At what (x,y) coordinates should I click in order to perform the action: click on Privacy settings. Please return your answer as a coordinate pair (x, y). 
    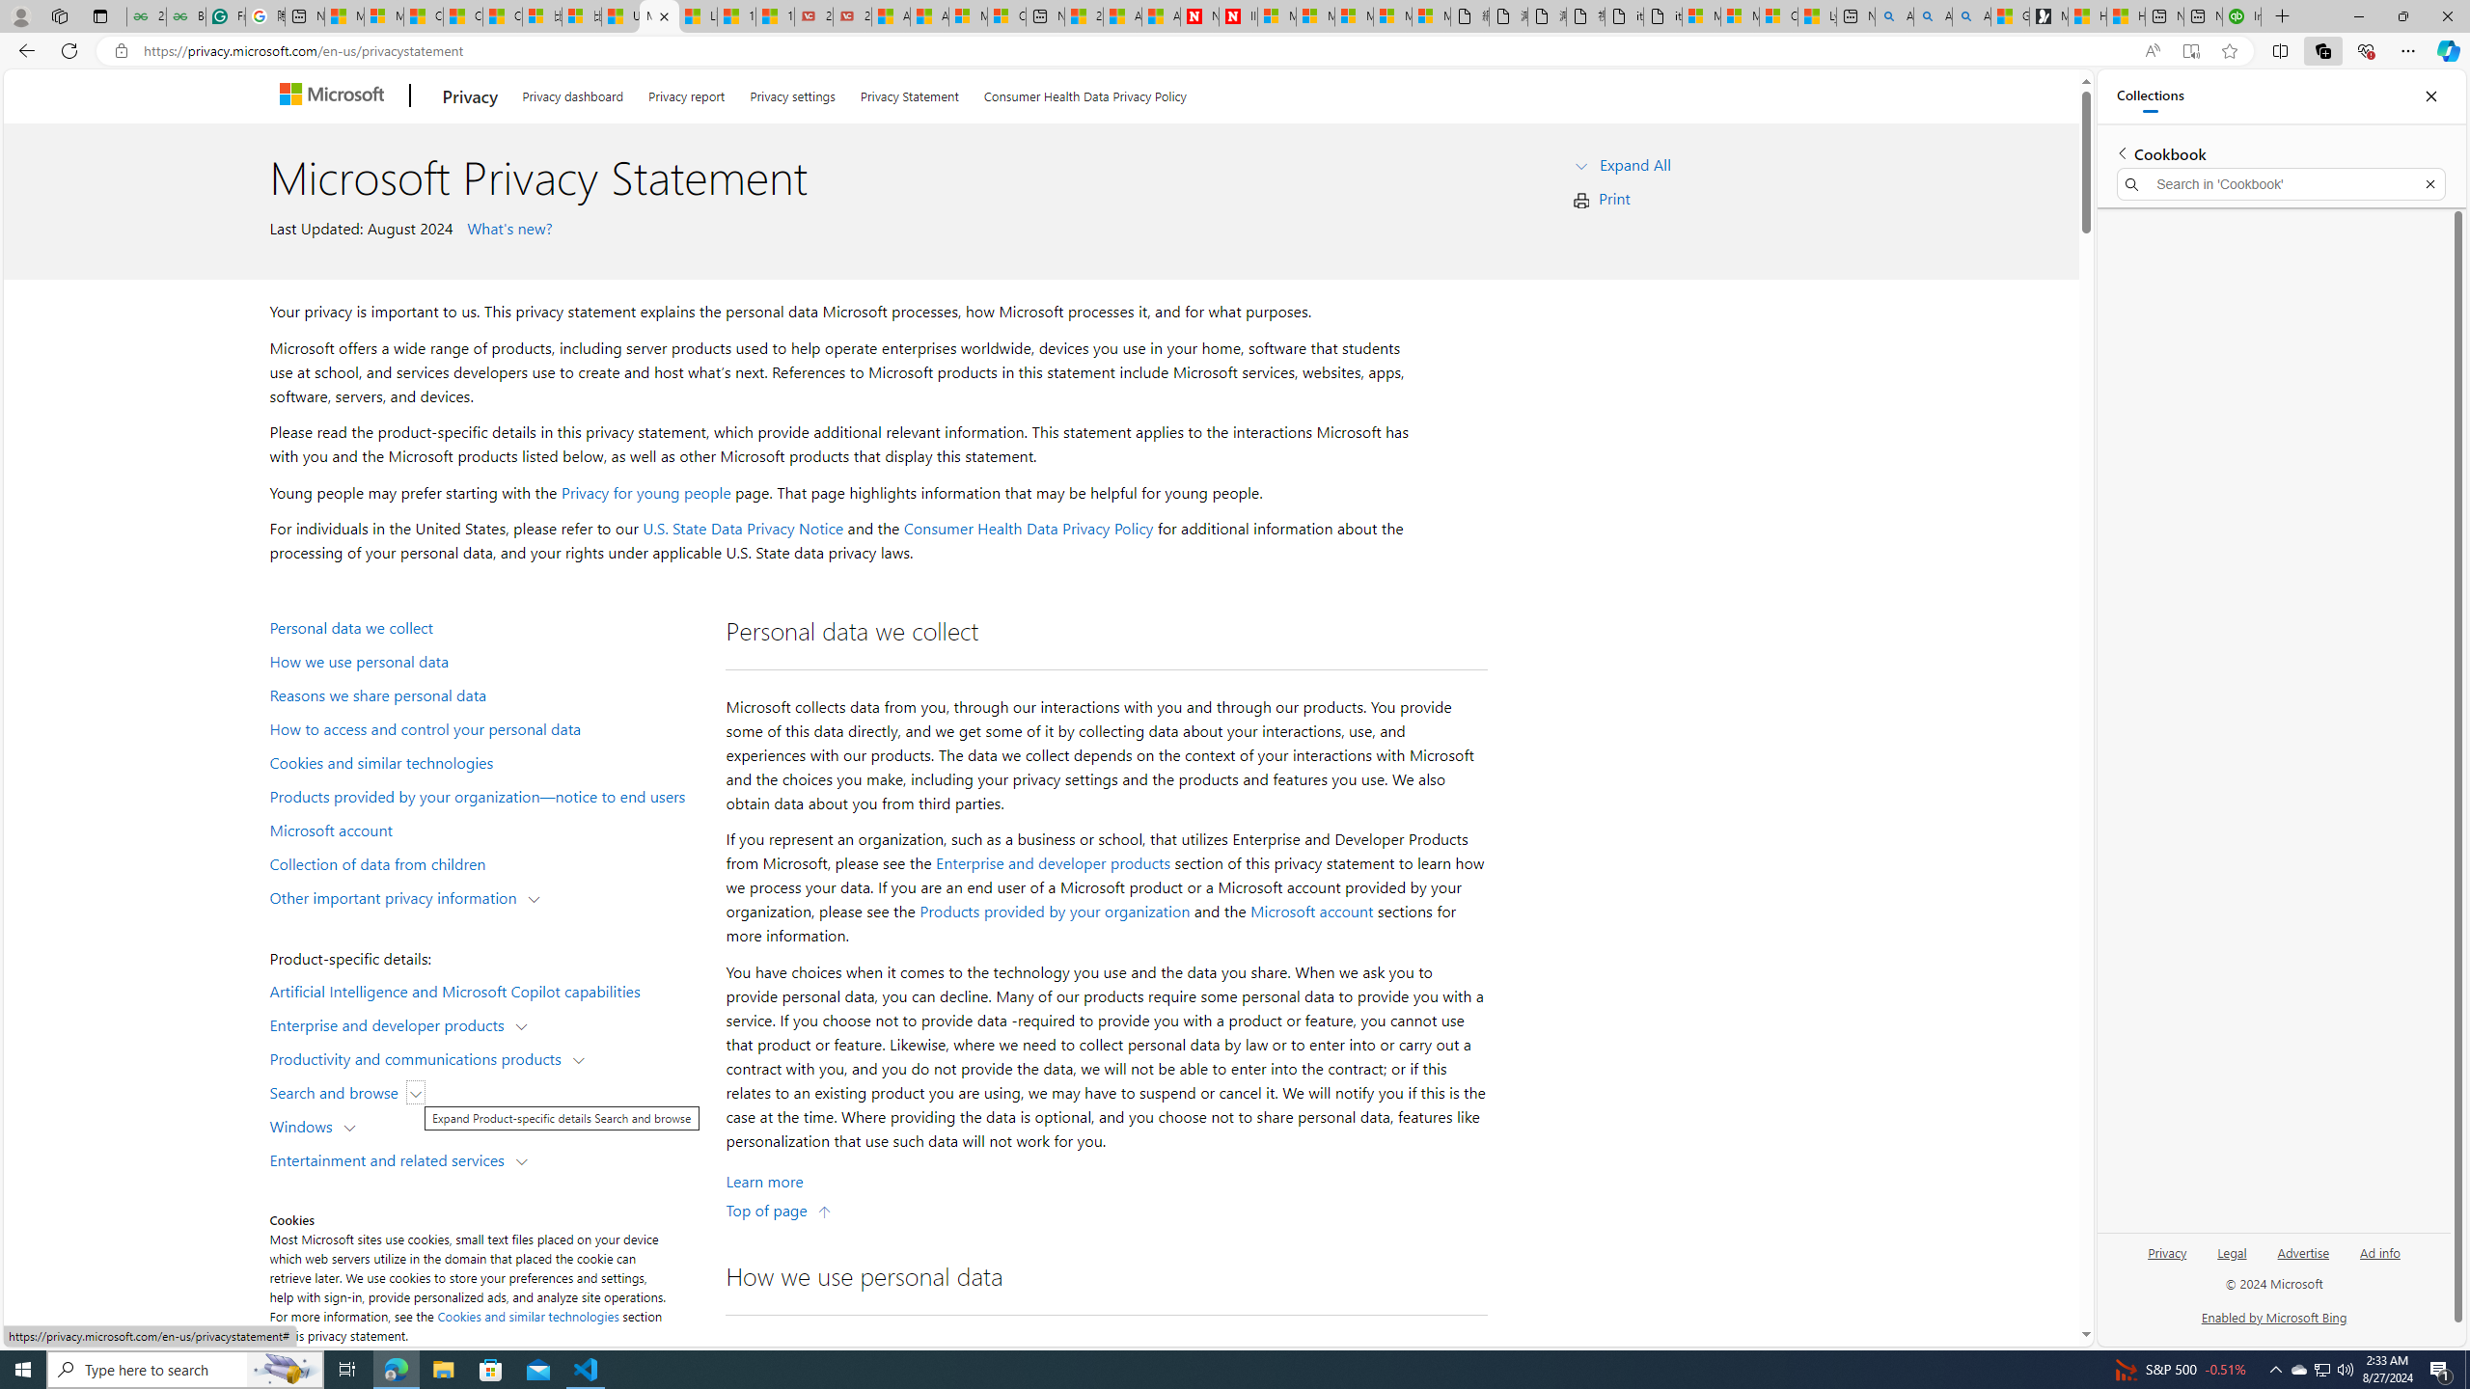
    Looking at the image, I should click on (793, 93).